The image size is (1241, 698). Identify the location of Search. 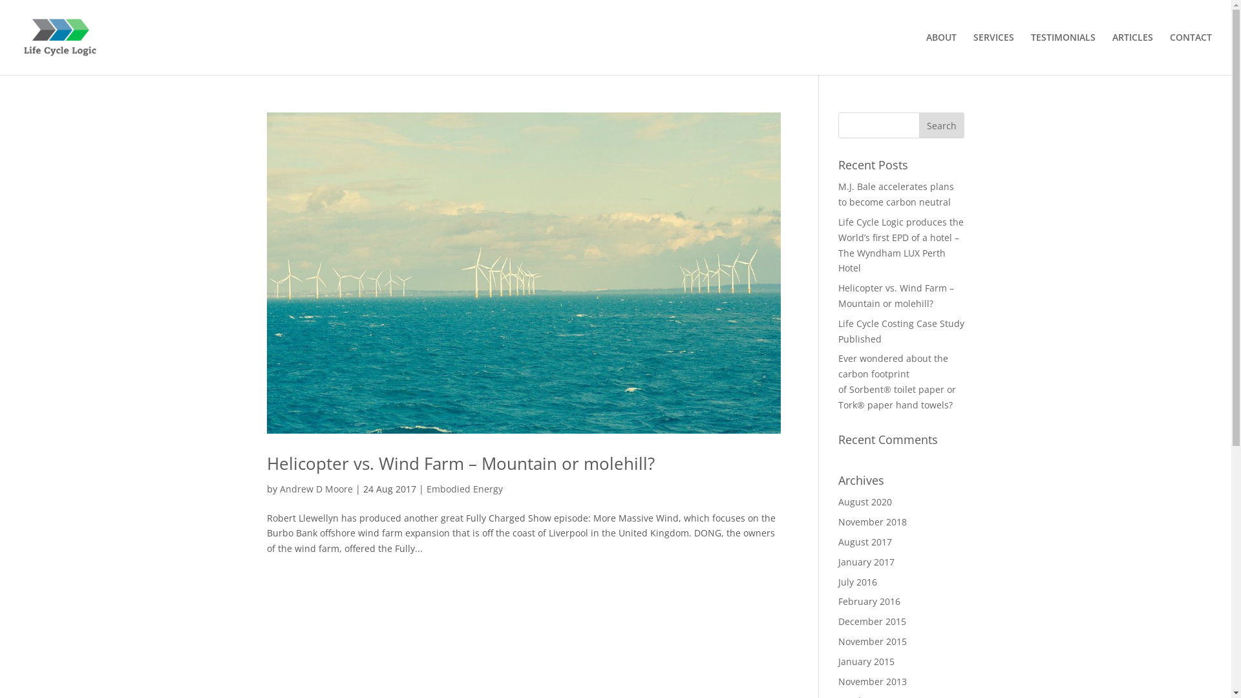
(942, 125).